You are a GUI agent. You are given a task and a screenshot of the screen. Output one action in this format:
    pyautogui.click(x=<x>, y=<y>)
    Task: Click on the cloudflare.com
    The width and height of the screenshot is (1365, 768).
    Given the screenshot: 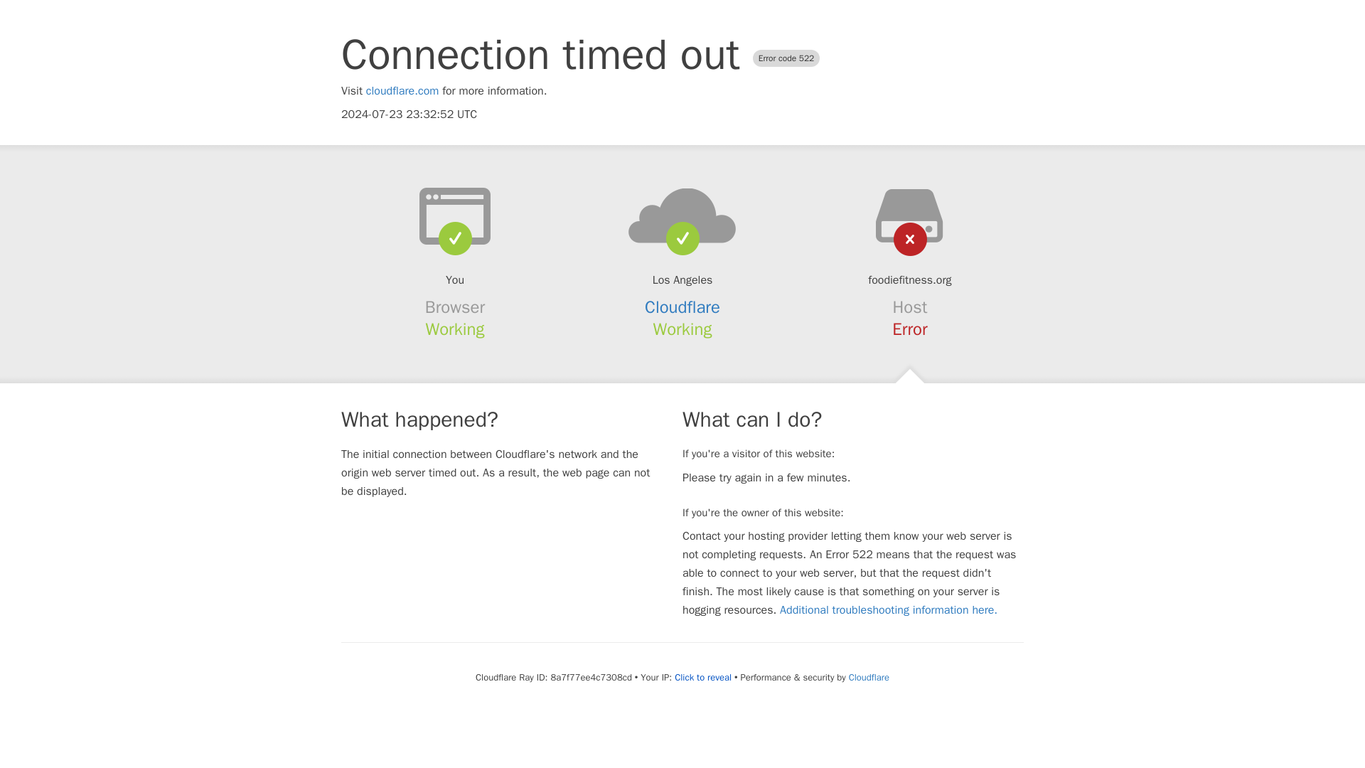 What is the action you would take?
    pyautogui.click(x=402, y=91)
    